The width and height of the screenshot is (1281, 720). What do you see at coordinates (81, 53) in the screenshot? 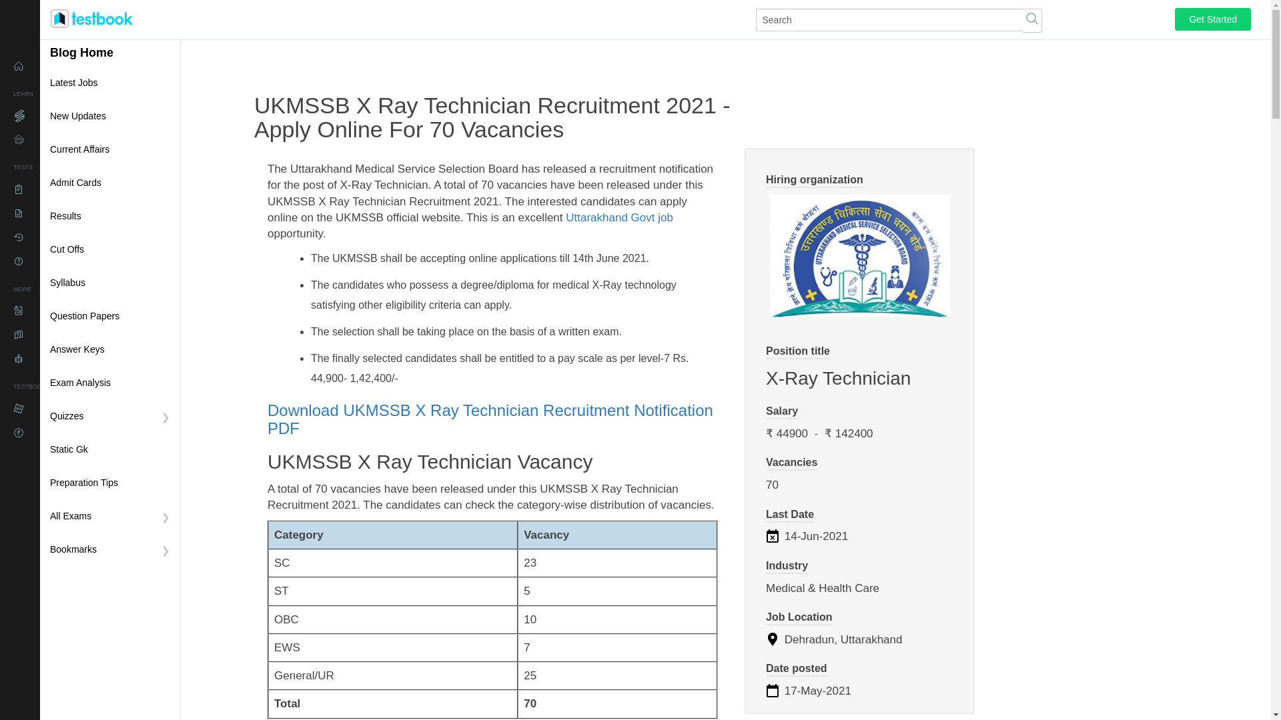
I see `Blog Home` at bounding box center [81, 53].